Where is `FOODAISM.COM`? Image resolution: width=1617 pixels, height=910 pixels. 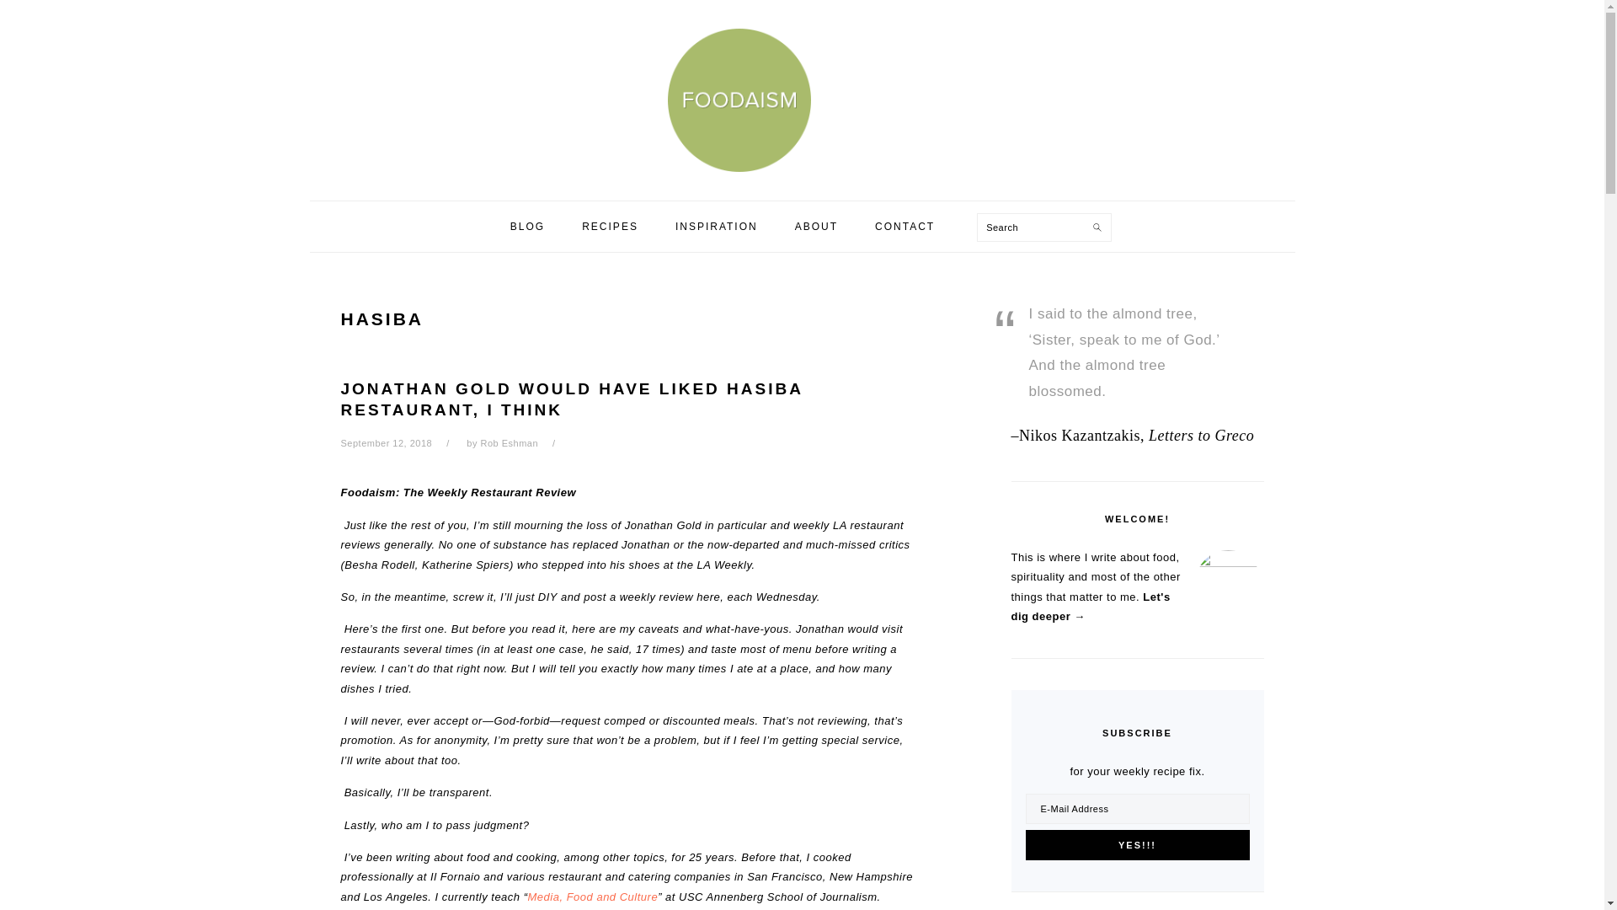 FOODAISM.COM is located at coordinates (801, 99).